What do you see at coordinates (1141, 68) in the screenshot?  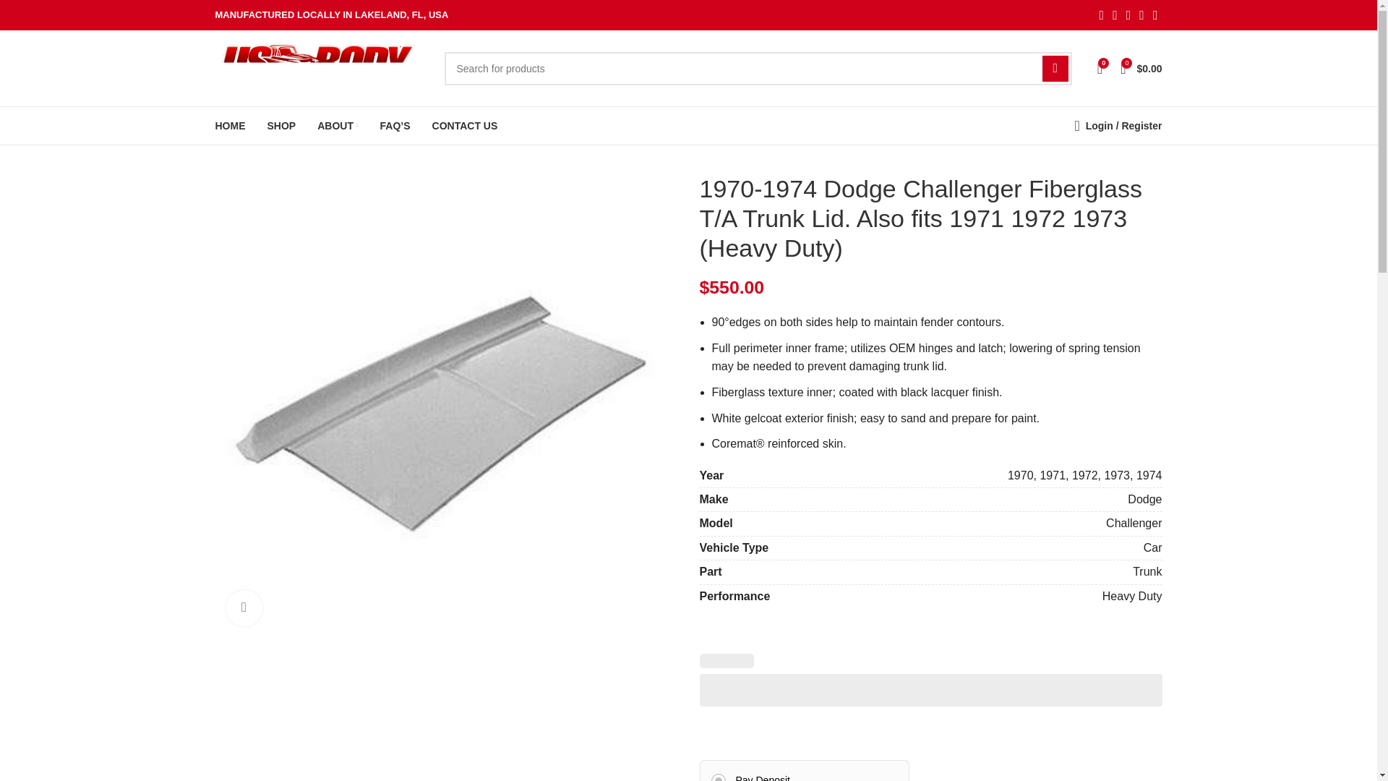 I see `Shopping cart` at bounding box center [1141, 68].